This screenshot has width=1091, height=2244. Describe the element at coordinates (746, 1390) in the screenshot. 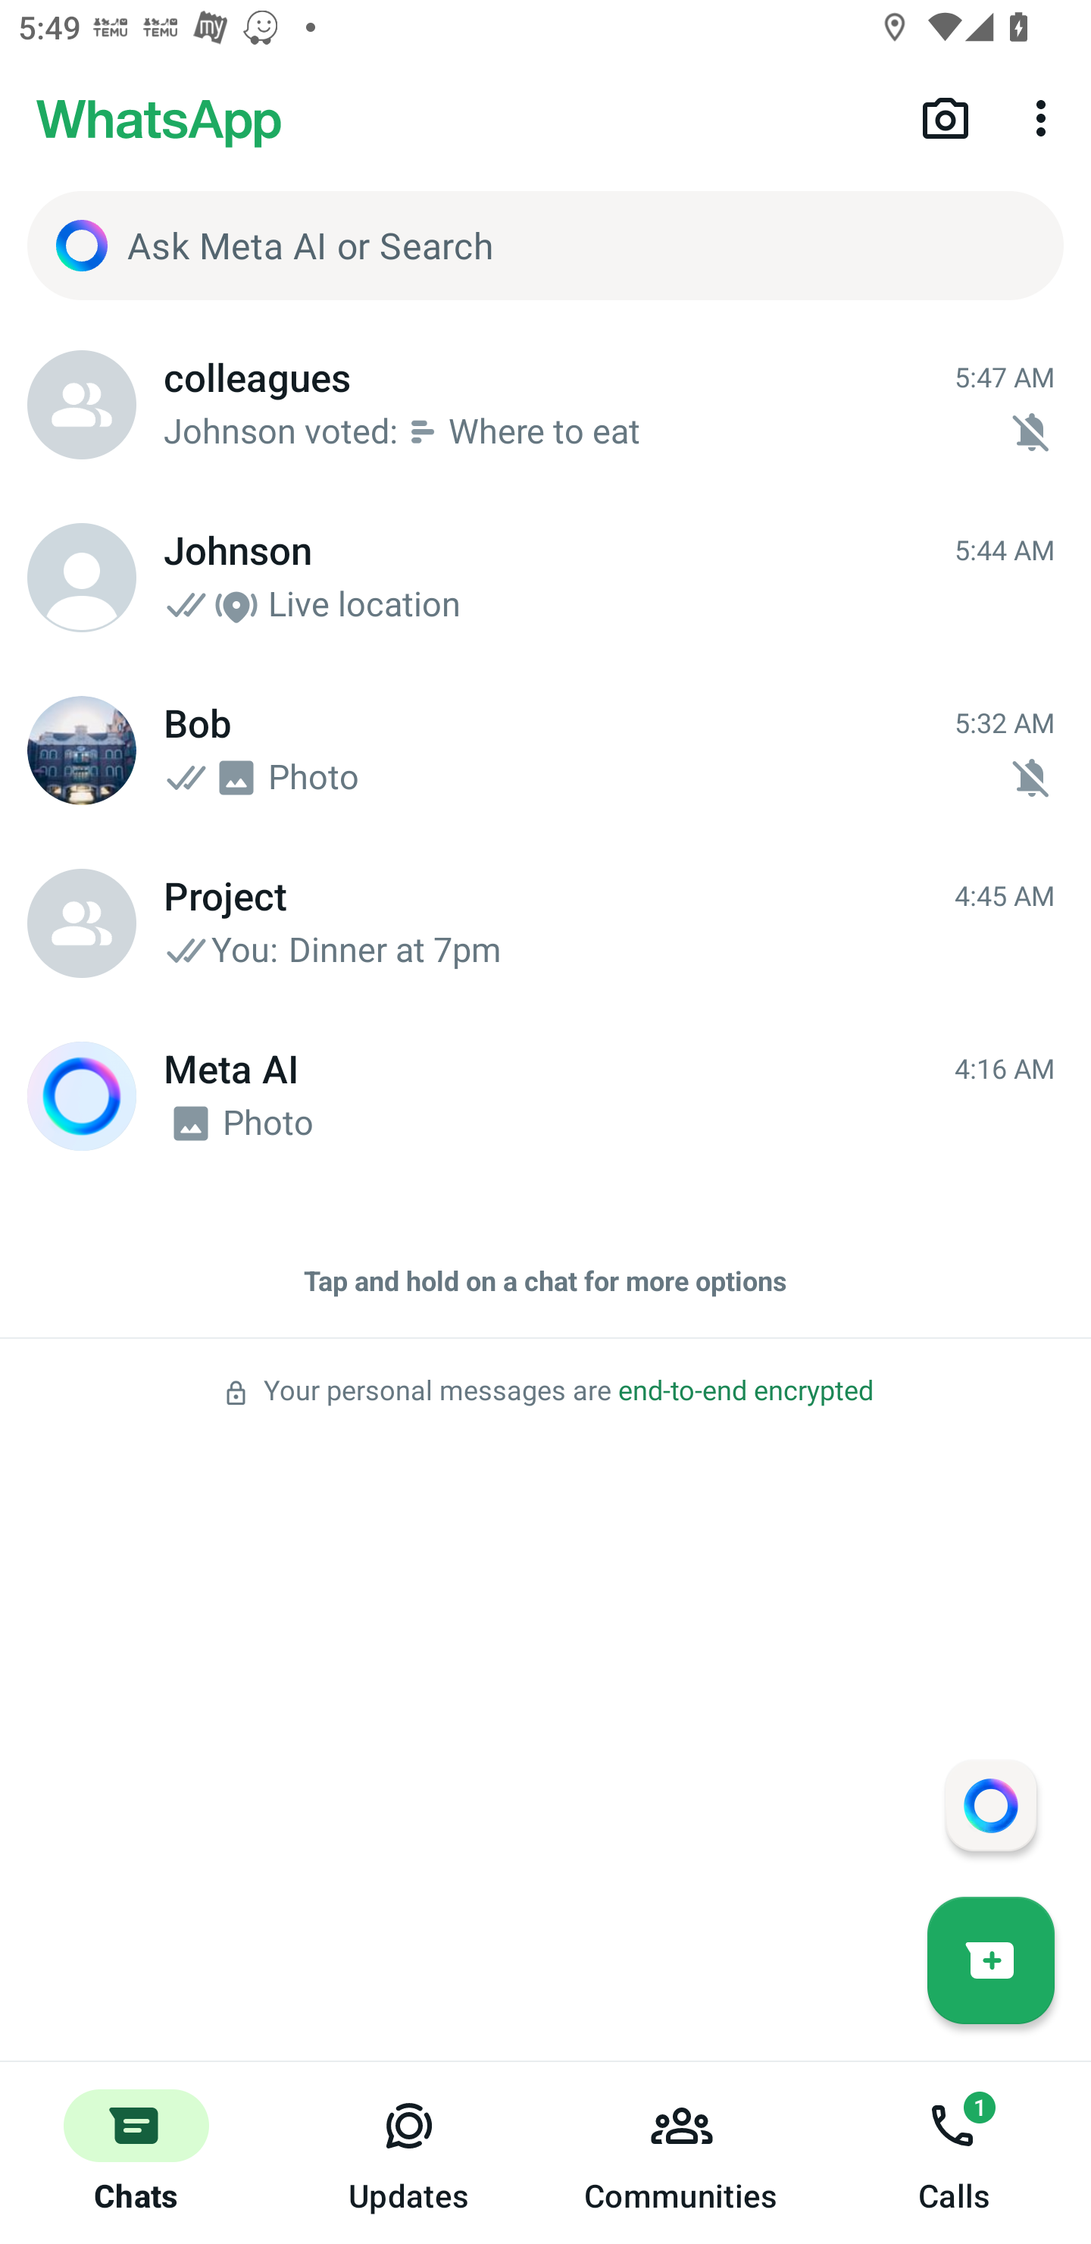

I see `end-to-end encrypted` at that location.